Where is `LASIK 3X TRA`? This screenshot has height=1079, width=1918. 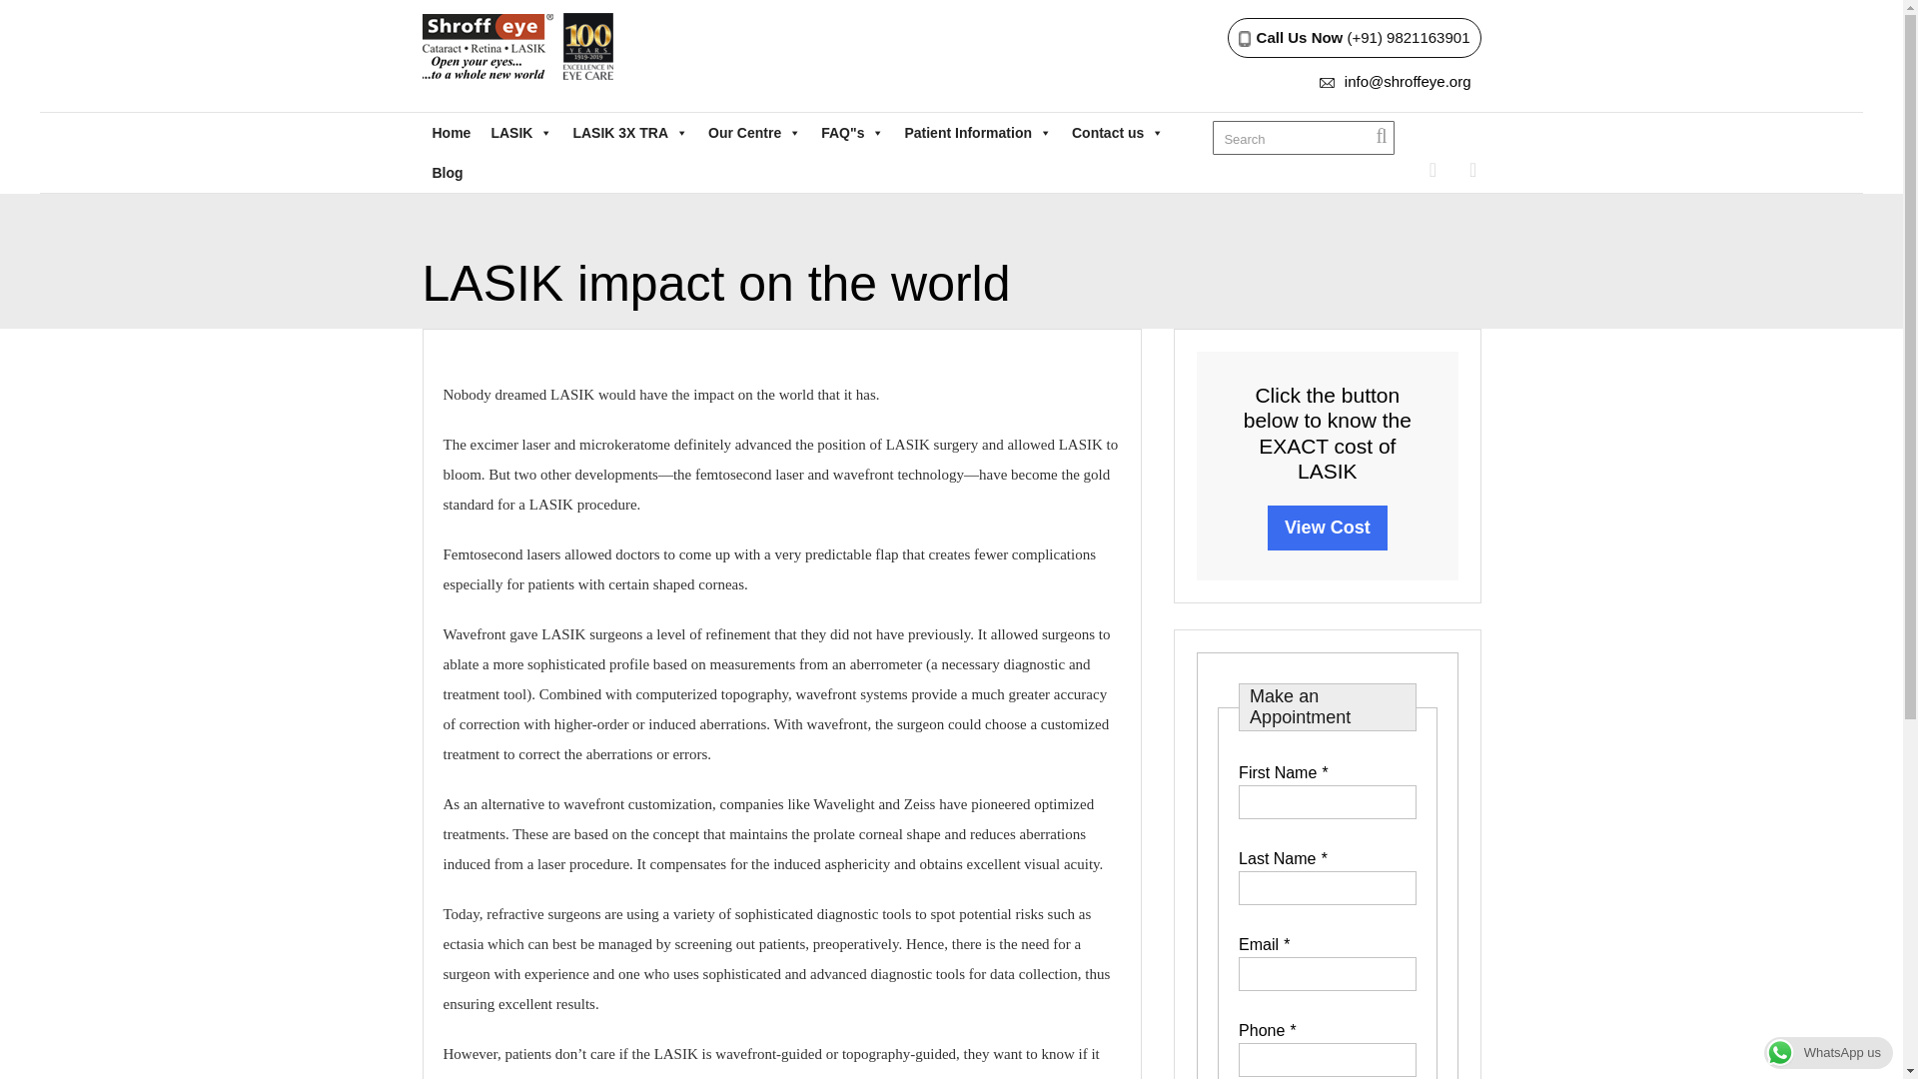
LASIK 3X TRA is located at coordinates (629, 133).